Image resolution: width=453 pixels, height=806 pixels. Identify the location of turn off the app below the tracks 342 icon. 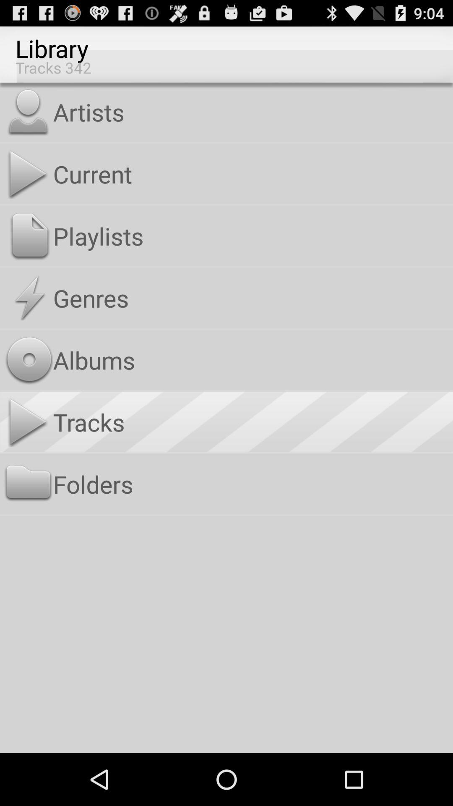
(251, 112).